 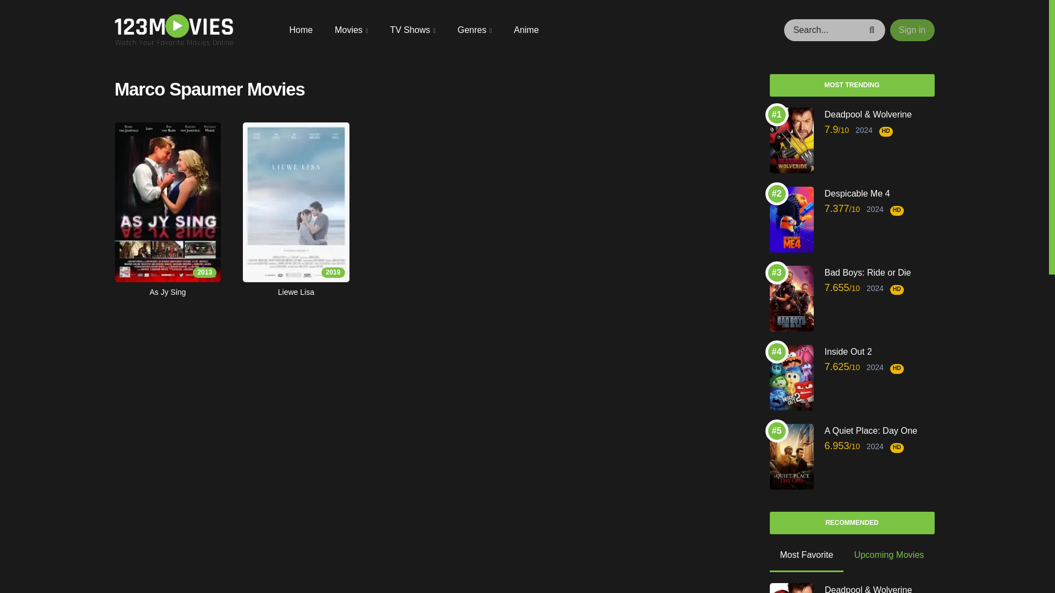 What do you see at coordinates (351, 30) in the screenshot?
I see `Movies` at bounding box center [351, 30].